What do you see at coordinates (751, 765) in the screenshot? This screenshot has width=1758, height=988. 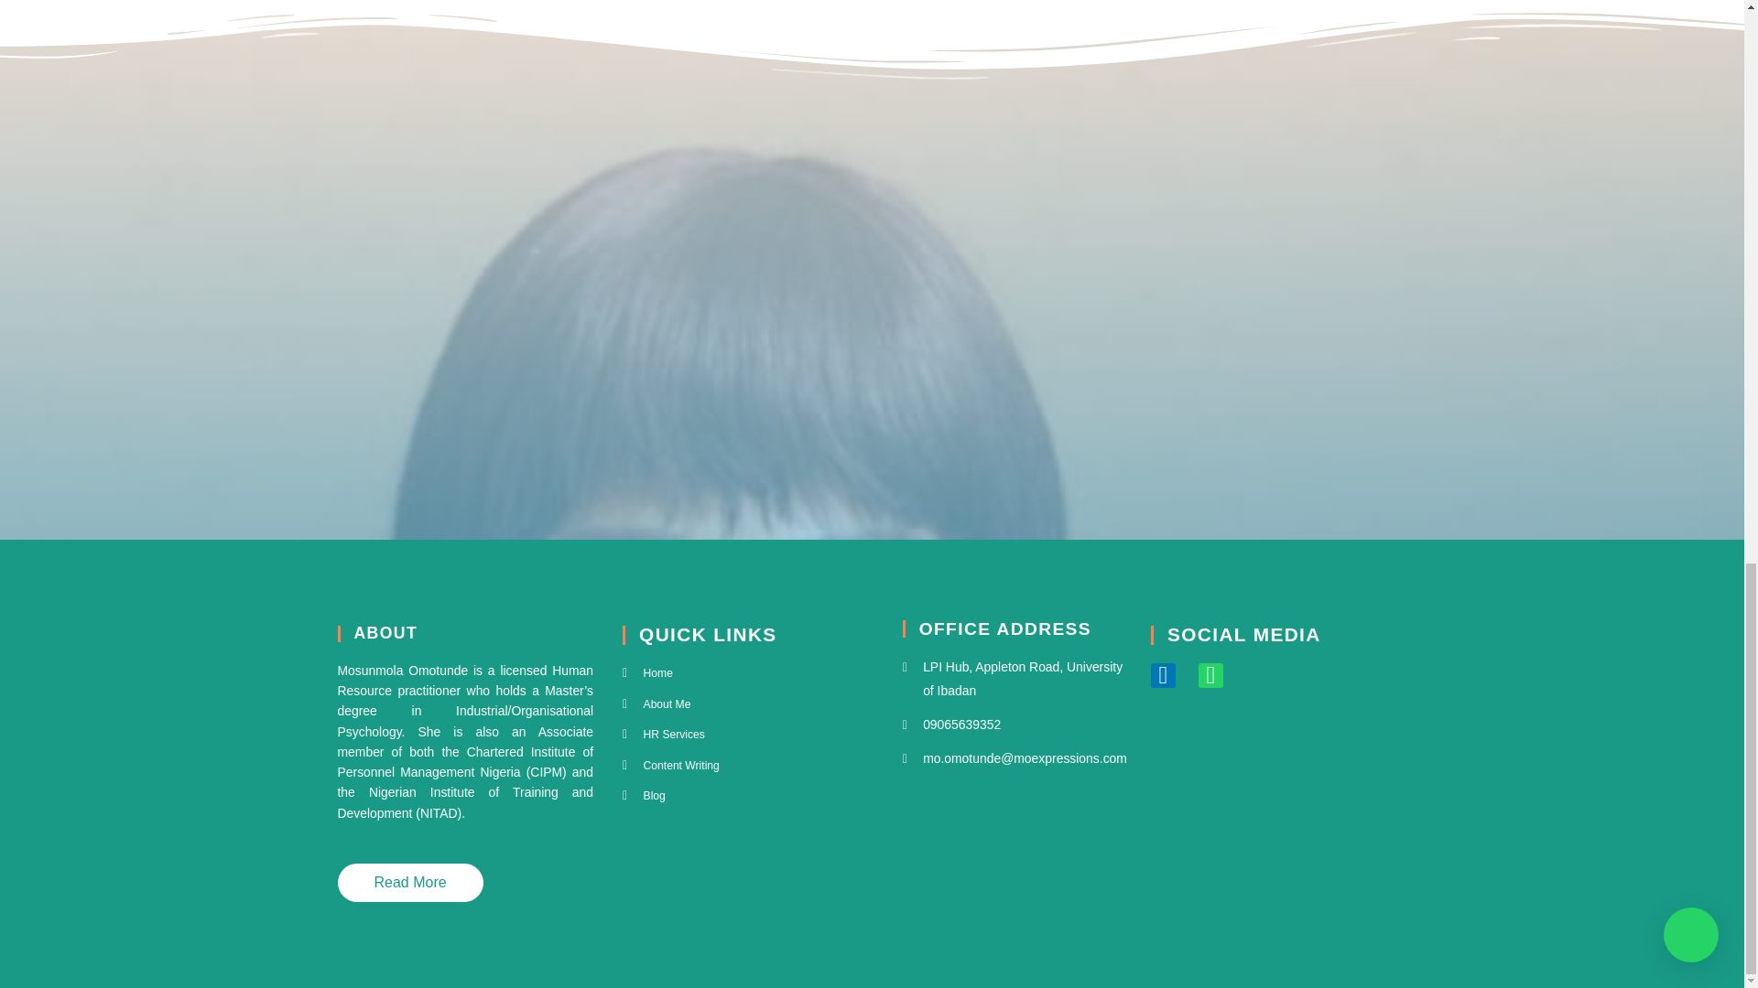 I see `Content Writing` at bounding box center [751, 765].